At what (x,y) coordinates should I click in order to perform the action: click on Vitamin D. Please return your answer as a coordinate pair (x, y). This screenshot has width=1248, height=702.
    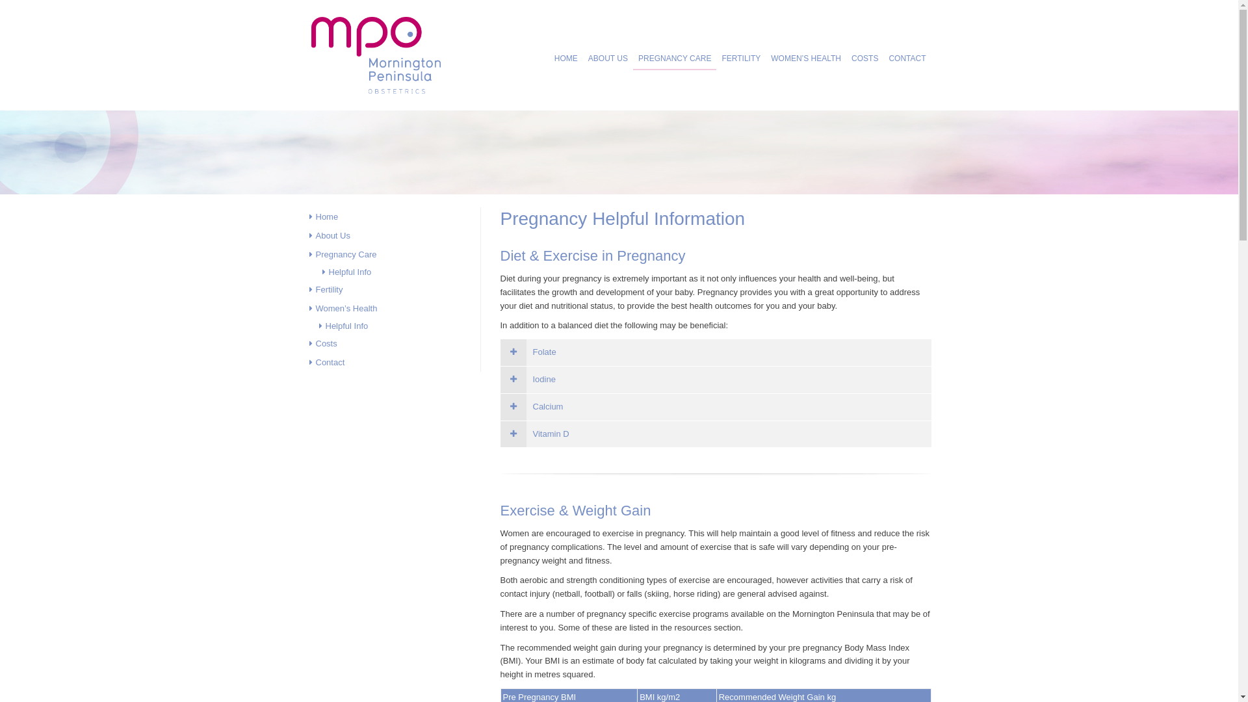
    Looking at the image, I should click on (716, 434).